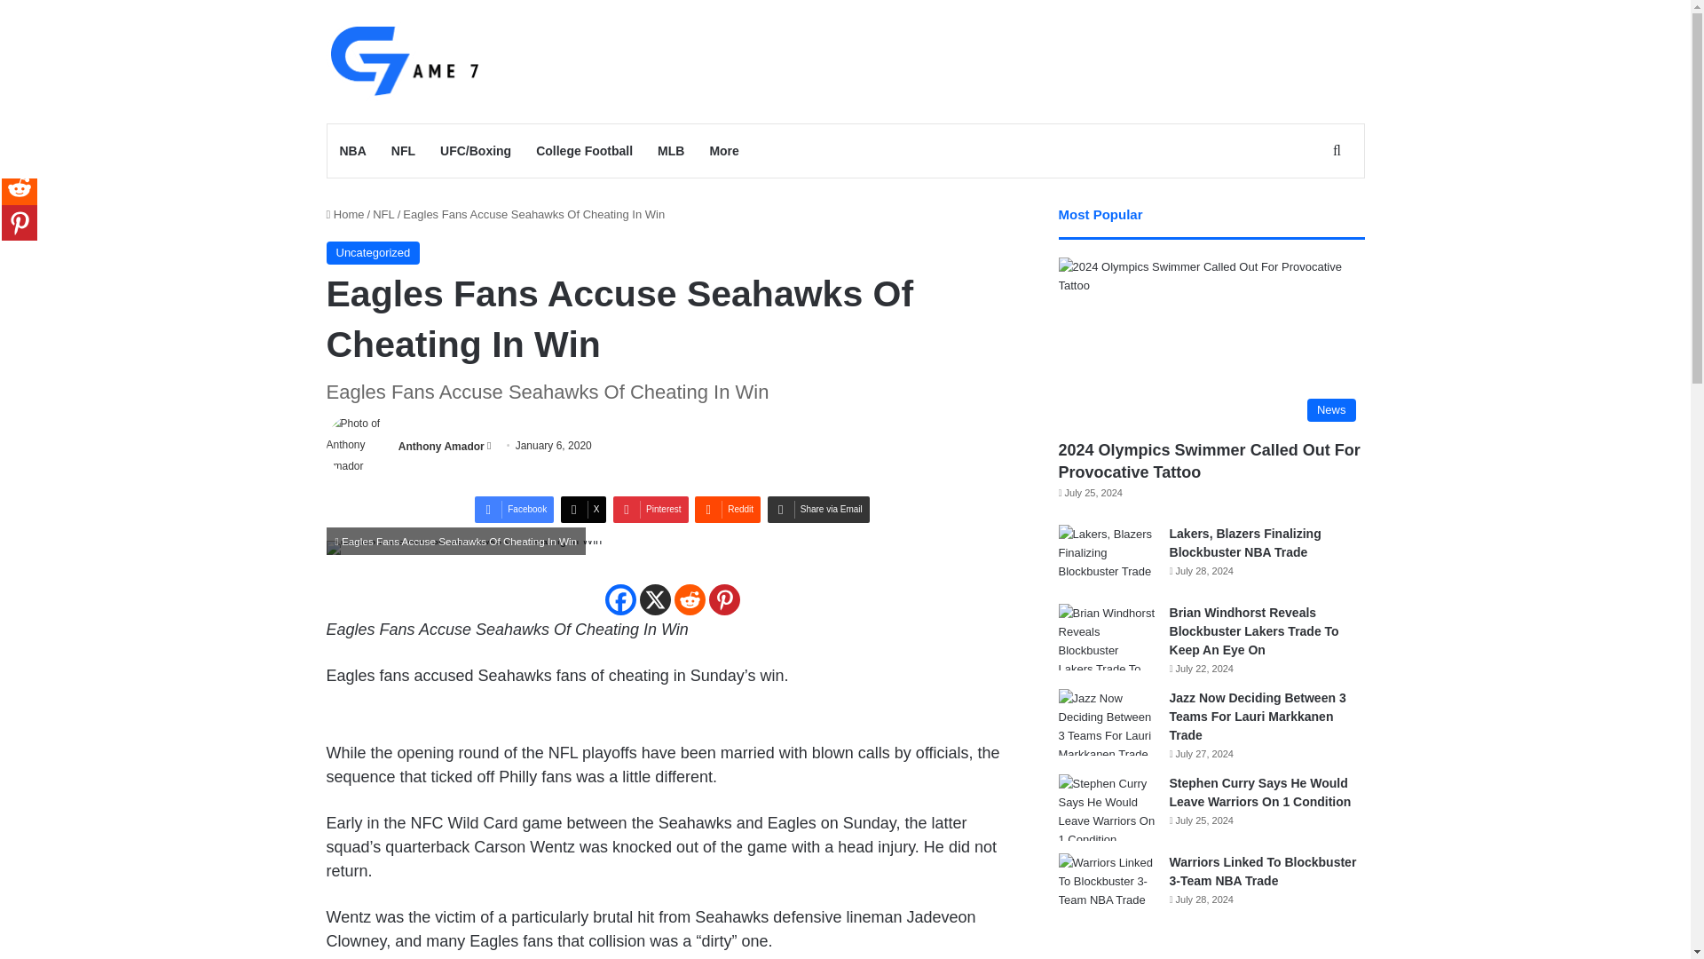 This screenshot has width=1704, height=959. I want to click on Facebook, so click(515, 510).